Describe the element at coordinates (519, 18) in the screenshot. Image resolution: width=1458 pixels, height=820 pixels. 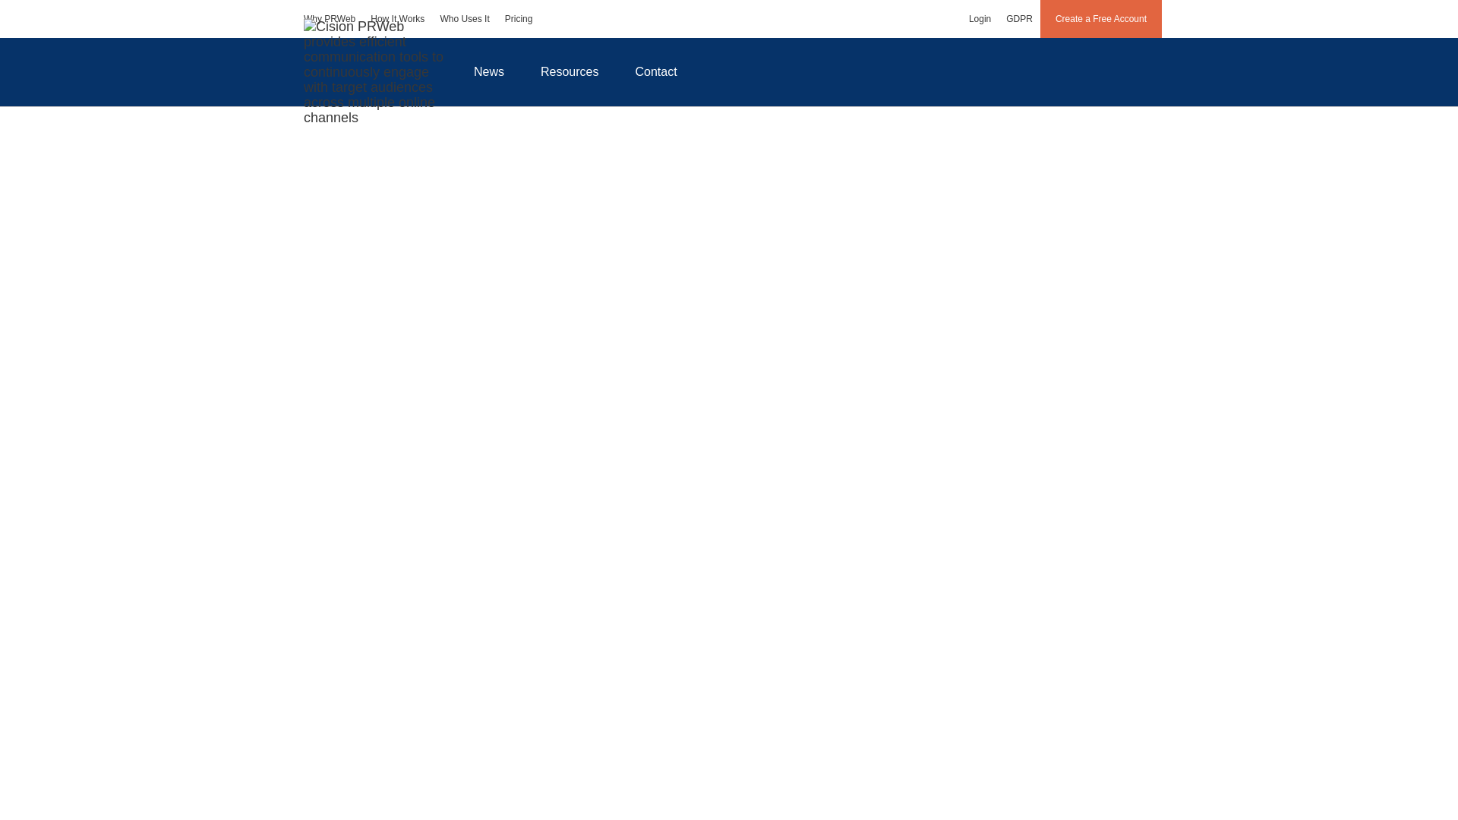
I see `Pricing` at that location.